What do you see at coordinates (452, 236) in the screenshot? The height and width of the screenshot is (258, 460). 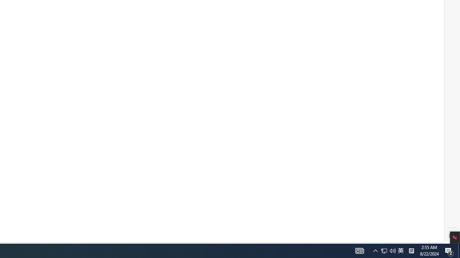 I see `Settings` at bounding box center [452, 236].